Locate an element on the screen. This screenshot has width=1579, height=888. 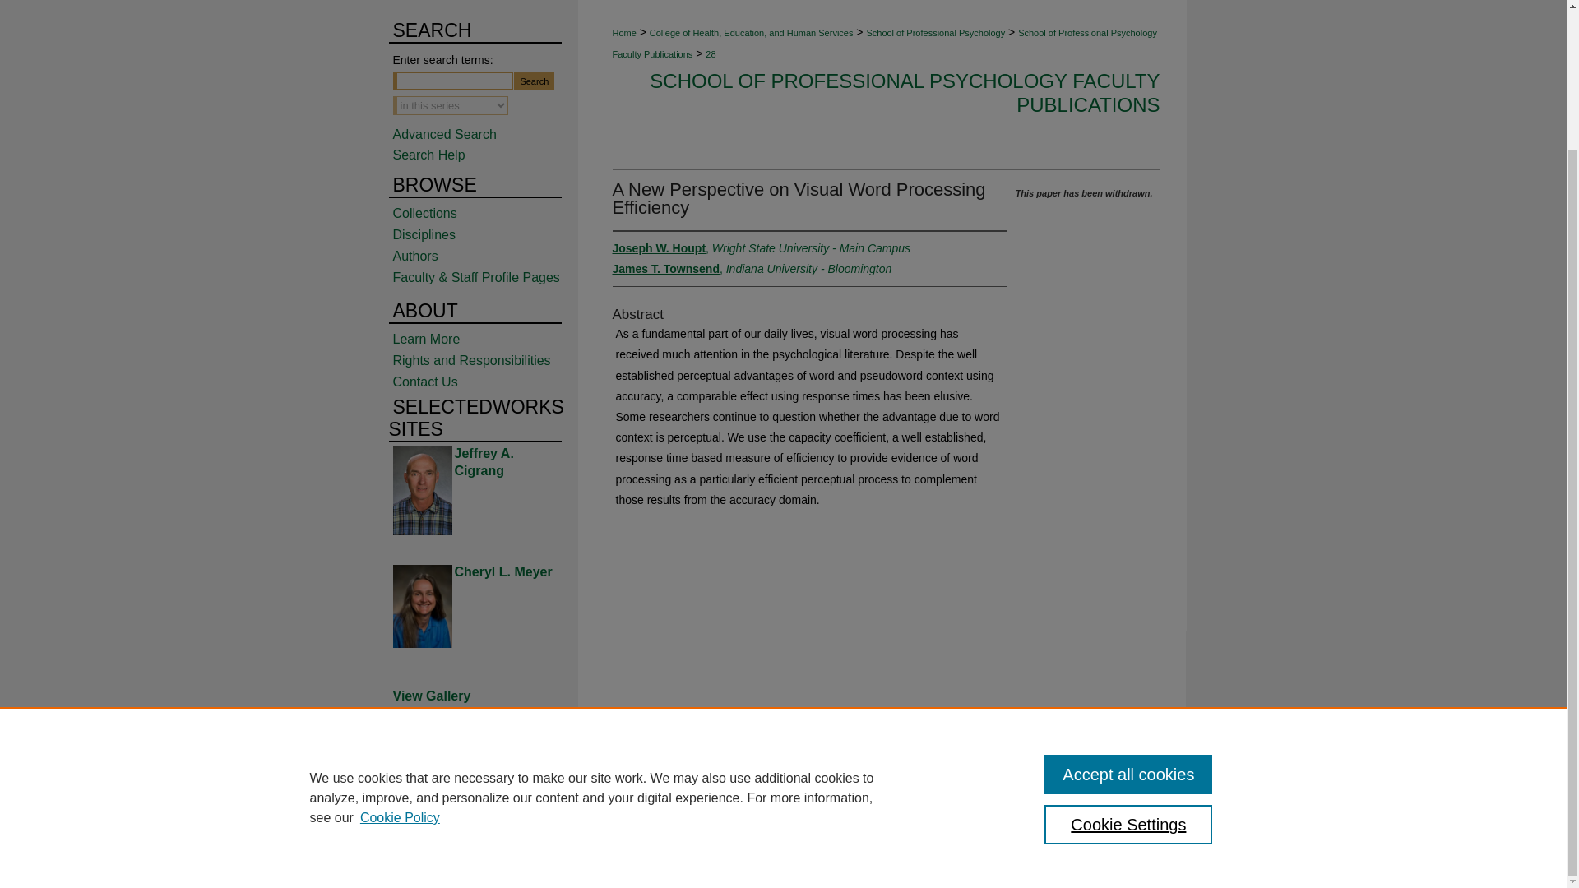
Contact Us is located at coordinates (485, 382).